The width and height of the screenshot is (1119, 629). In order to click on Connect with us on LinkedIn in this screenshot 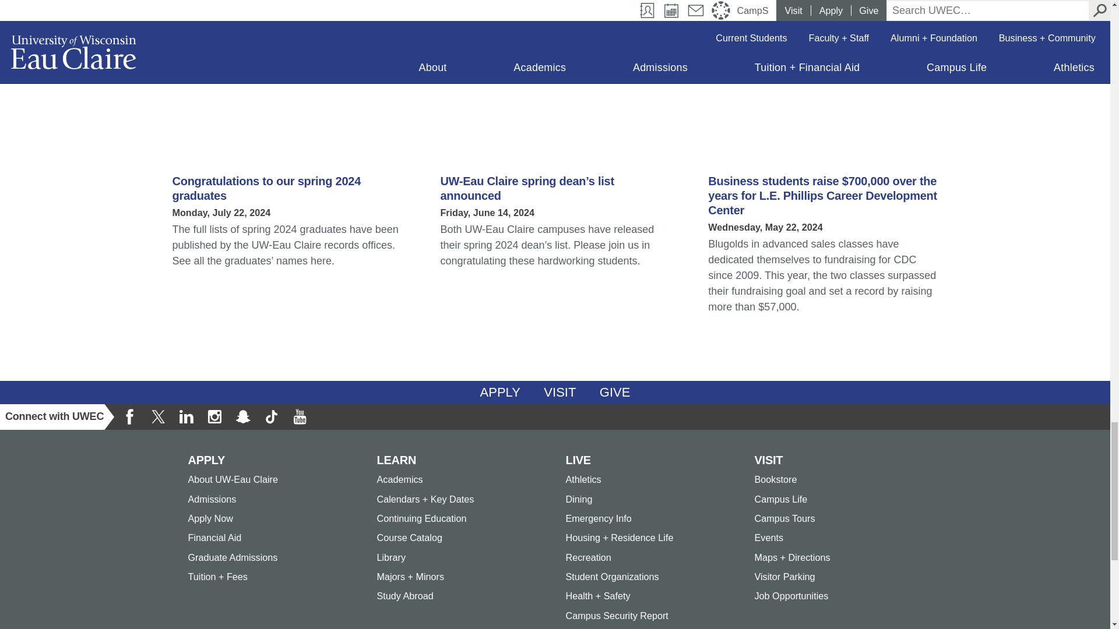, I will do `click(186, 417)`.